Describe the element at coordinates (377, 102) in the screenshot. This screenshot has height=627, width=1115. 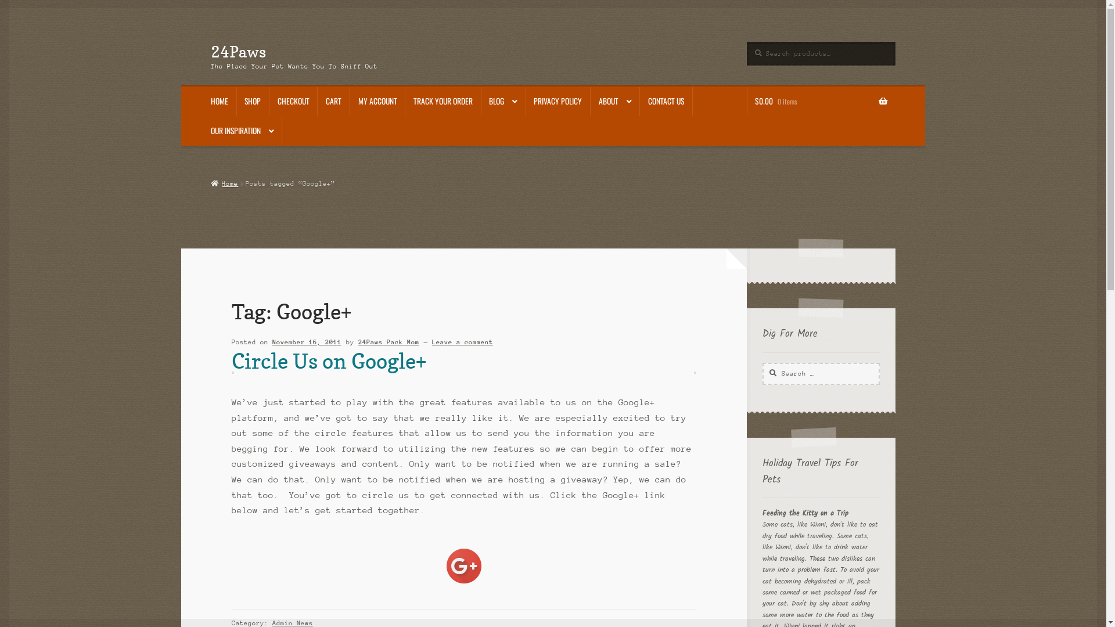
I see `MY ACCOUNT` at that location.